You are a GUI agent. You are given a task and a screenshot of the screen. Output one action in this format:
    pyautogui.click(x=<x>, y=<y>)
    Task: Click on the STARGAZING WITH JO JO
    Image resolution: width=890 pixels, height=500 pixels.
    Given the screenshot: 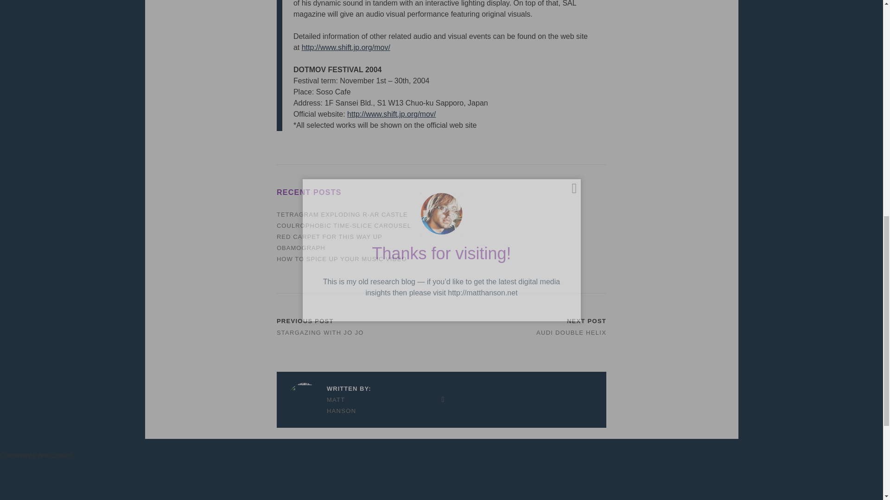 What is the action you would take?
    pyautogui.click(x=320, y=332)
    